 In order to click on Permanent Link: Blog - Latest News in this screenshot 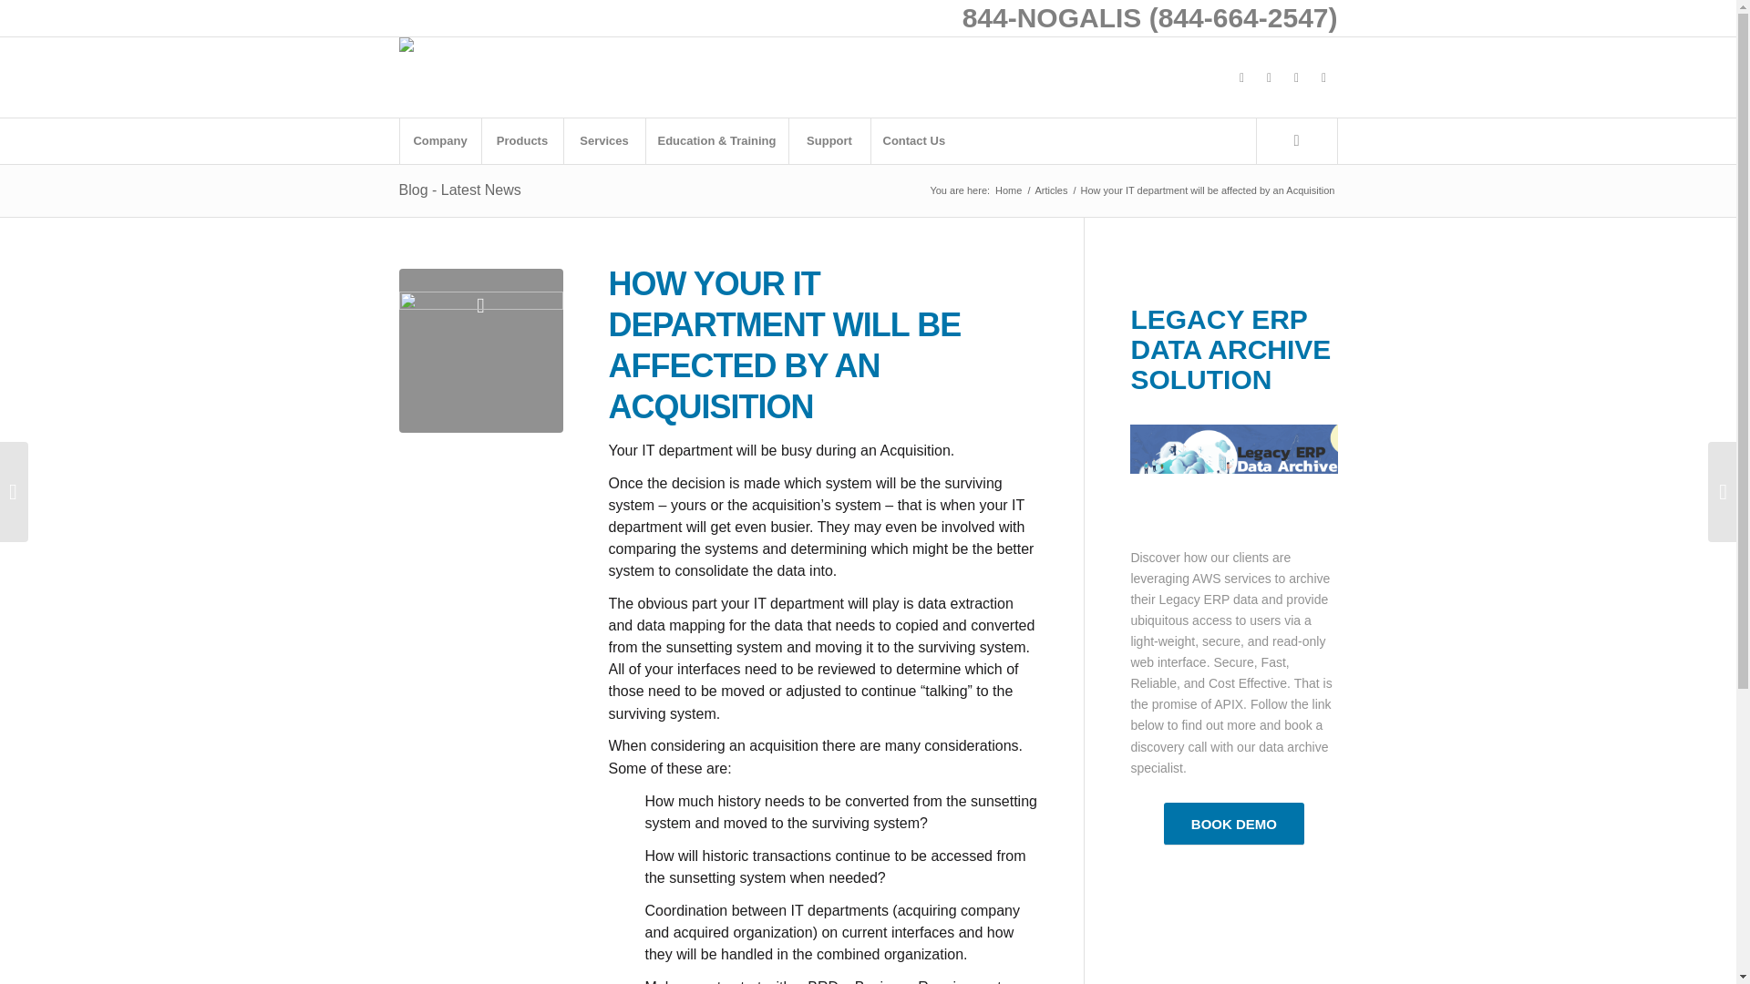, I will do `click(459, 190)`.